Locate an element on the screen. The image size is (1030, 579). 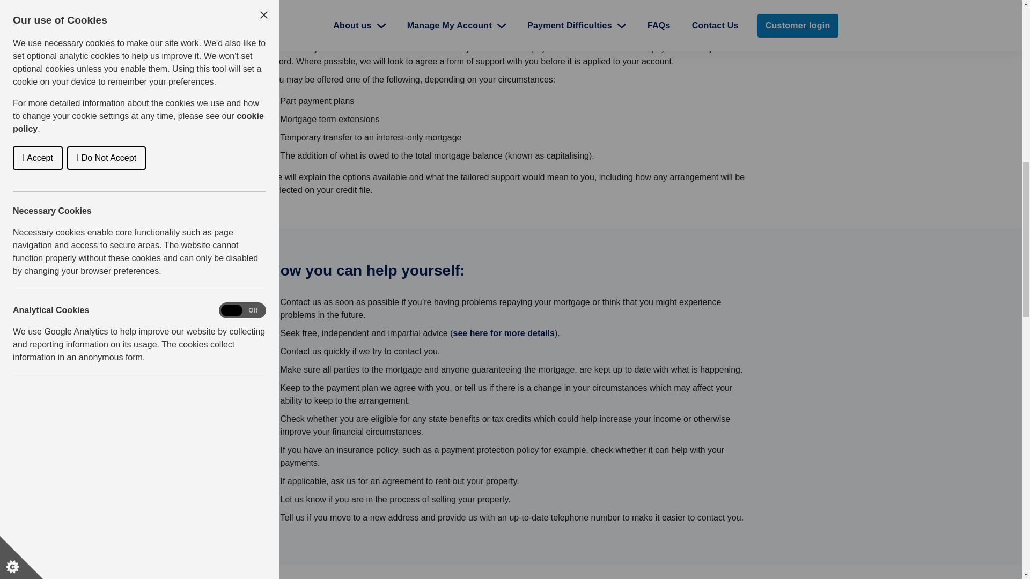
see here for more details is located at coordinates (503, 333).